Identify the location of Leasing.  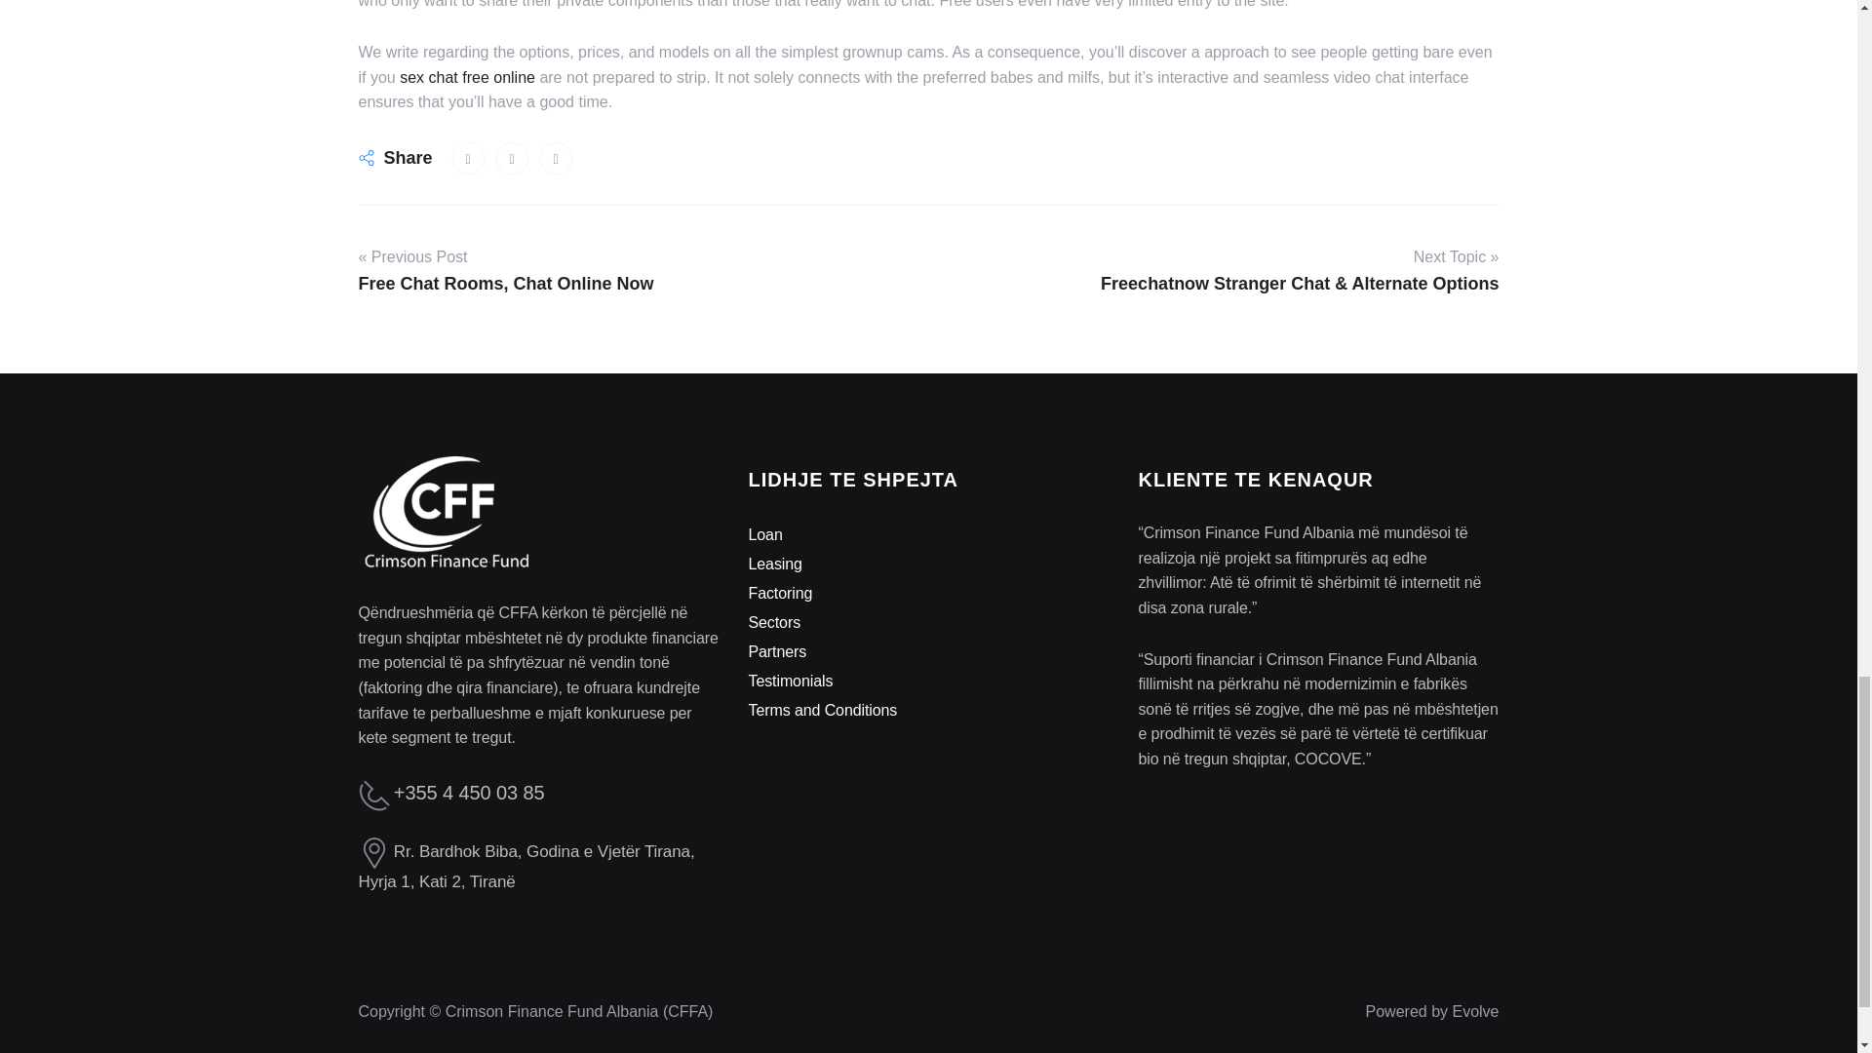
(774, 564).